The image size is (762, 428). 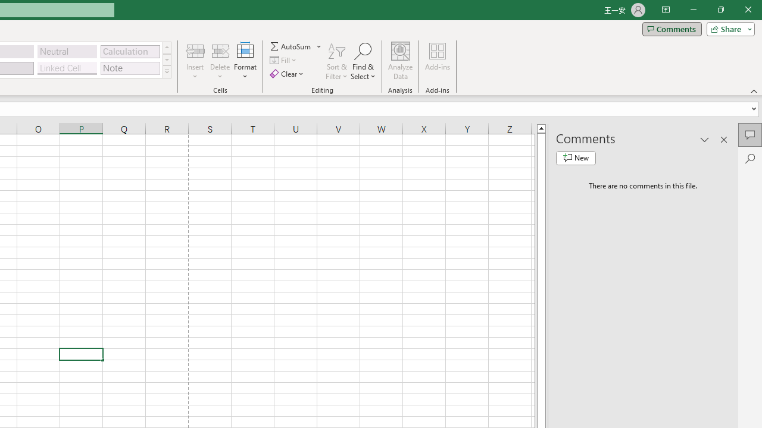 What do you see at coordinates (285, 61) in the screenshot?
I see `Fill` at bounding box center [285, 61].